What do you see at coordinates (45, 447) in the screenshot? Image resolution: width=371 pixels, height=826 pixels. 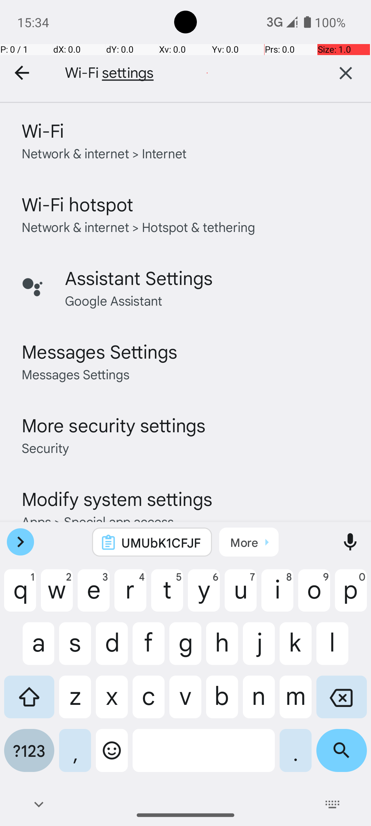 I see `Security` at bounding box center [45, 447].